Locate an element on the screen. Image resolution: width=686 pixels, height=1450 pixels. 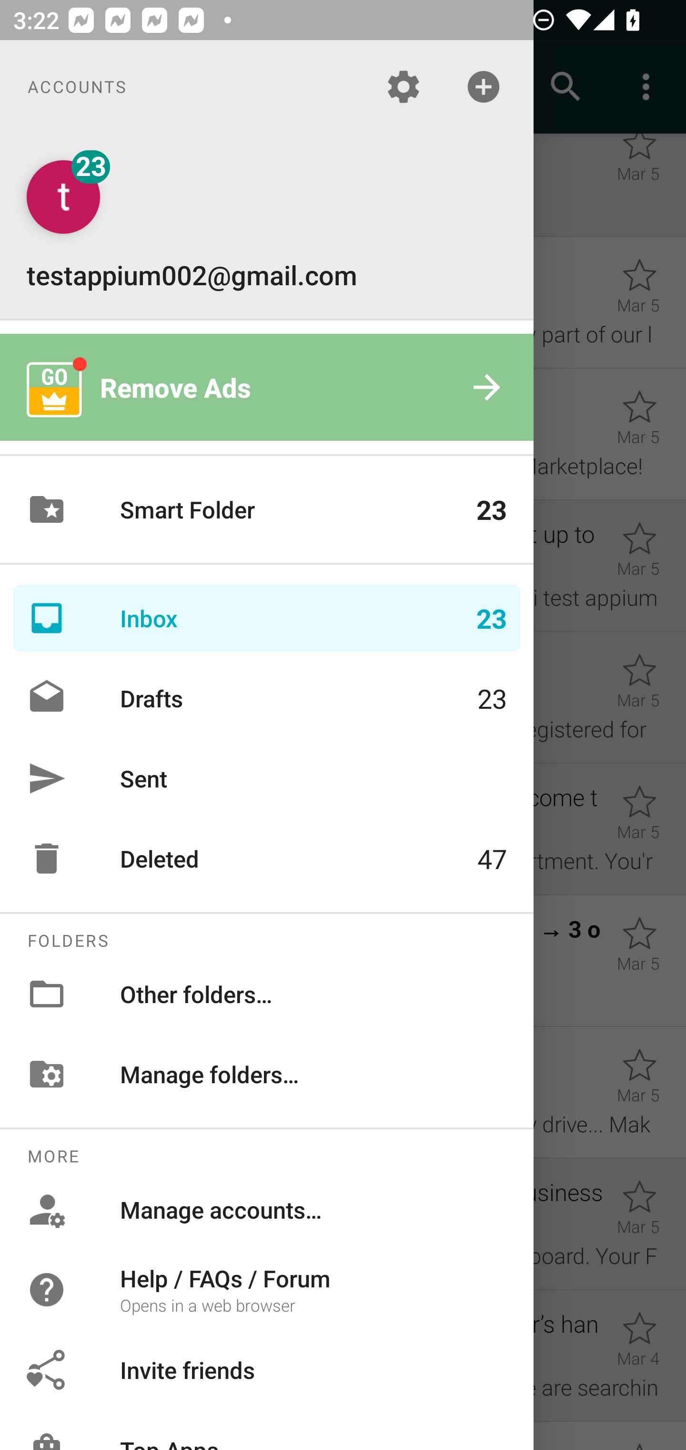
Deleted 47 is located at coordinates (267, 858).